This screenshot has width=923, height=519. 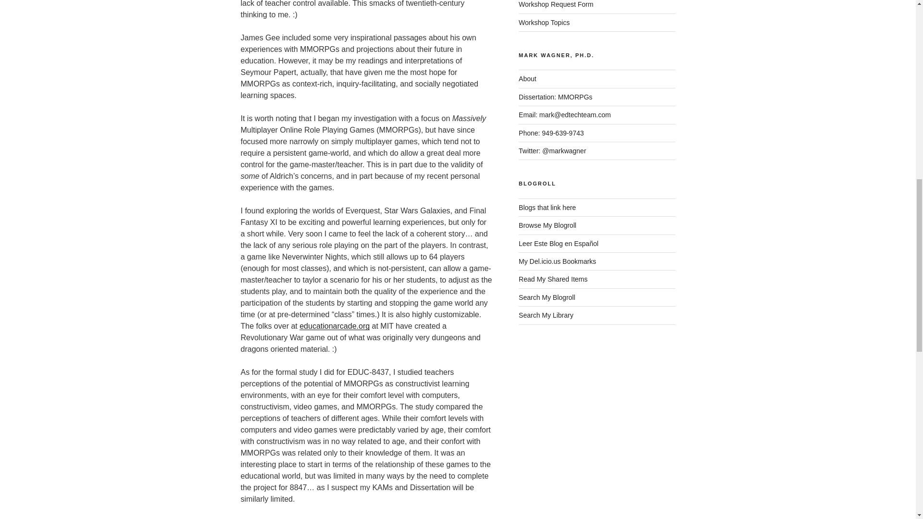 I want to click on Phone: 949-639-9743, so click(x=551, y=133).